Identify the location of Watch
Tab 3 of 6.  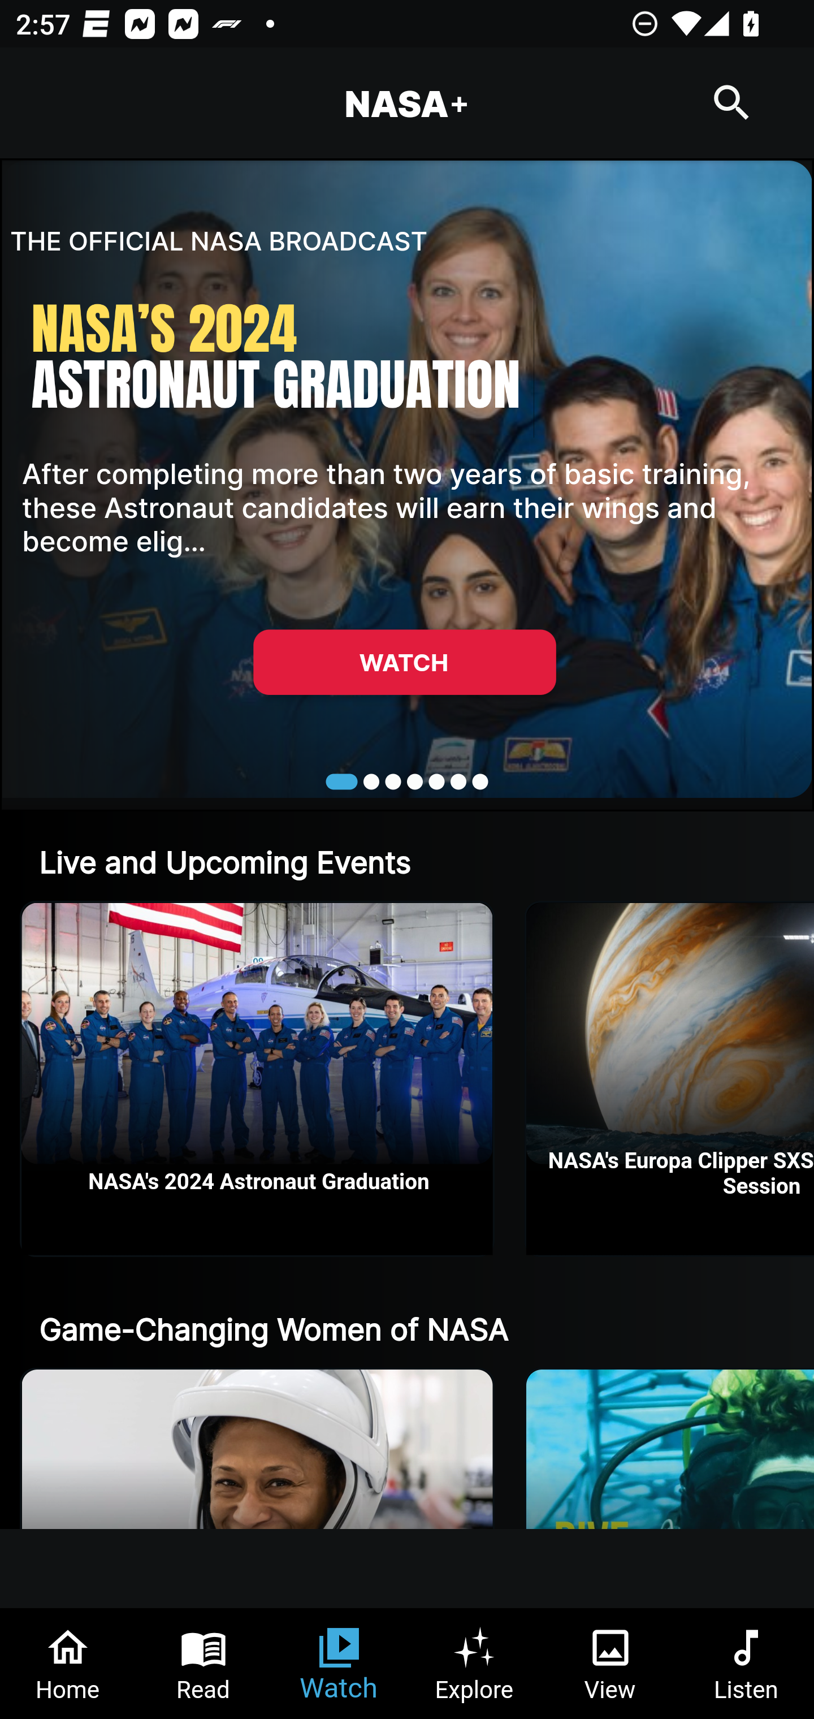
(339, 1664).